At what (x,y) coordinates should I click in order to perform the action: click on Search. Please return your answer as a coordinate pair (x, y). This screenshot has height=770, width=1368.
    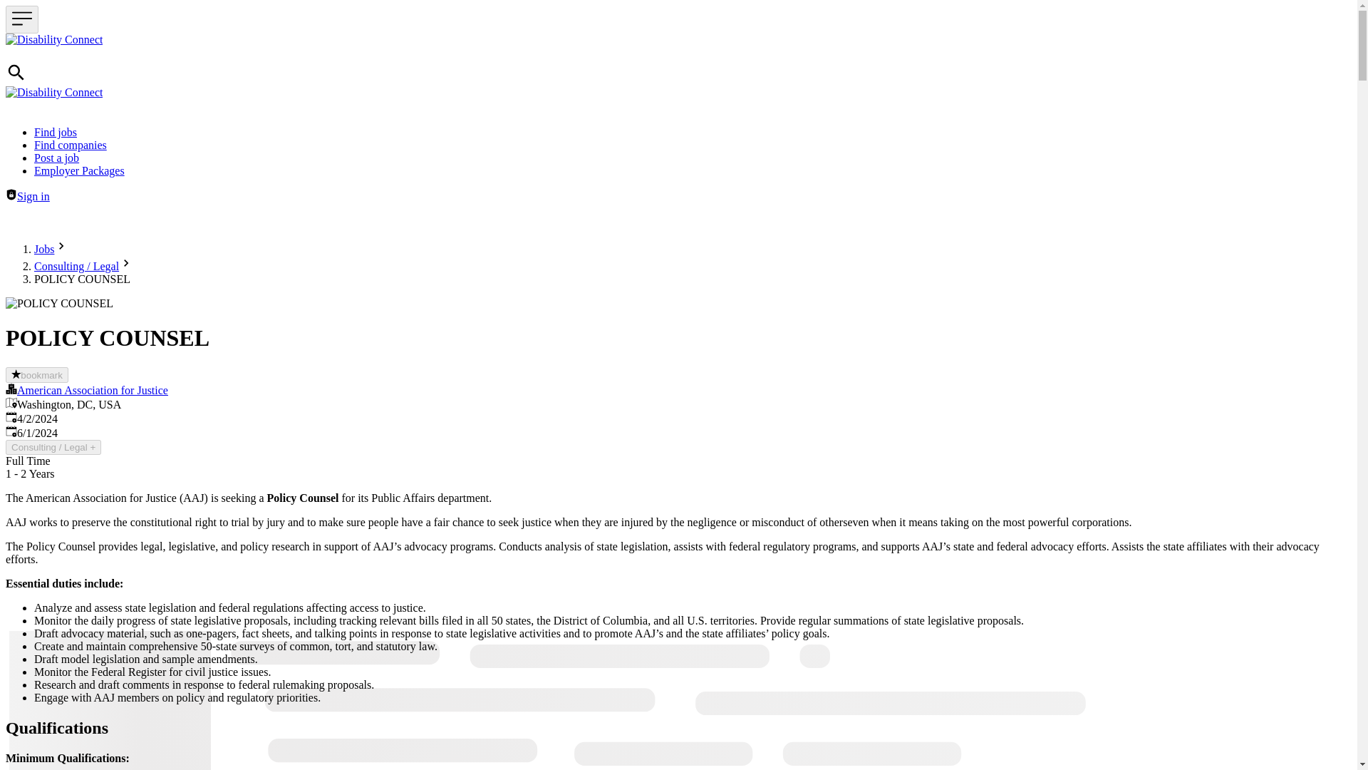
    Looking at the image, I should click on (16, 73).